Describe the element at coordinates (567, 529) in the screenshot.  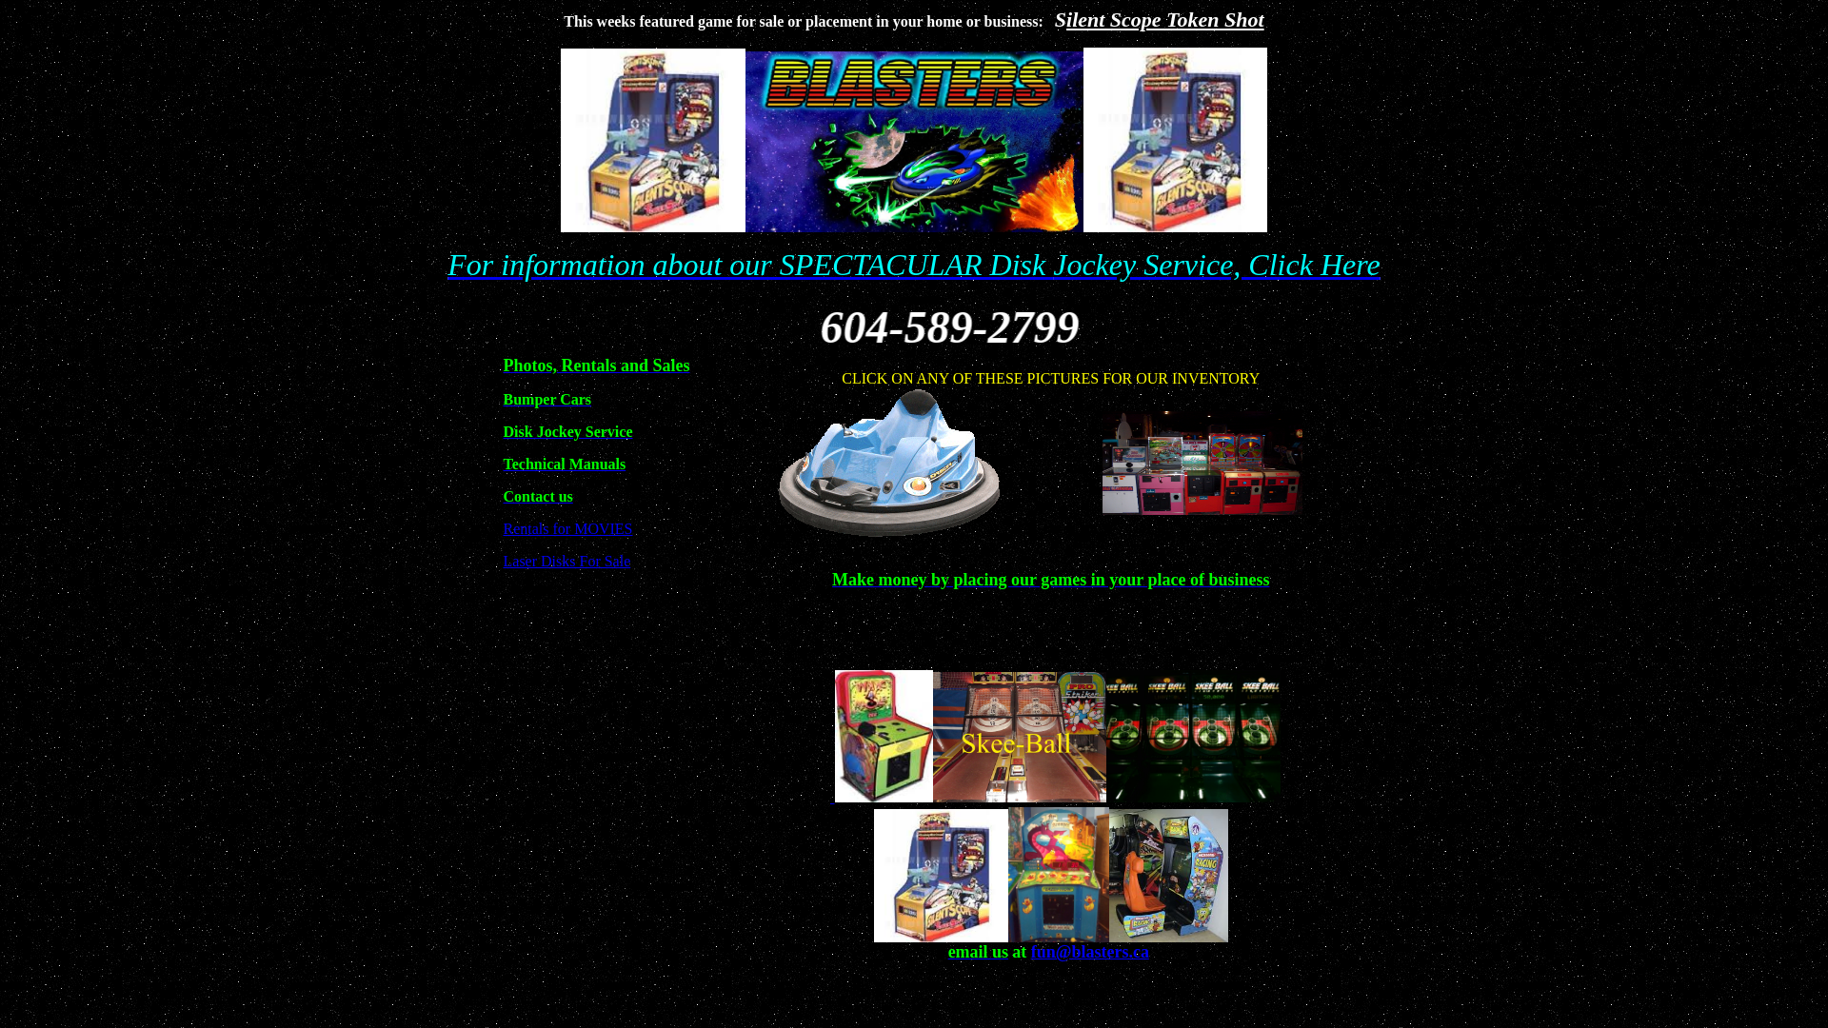
I see `Rentals for MOVIES` at that location.